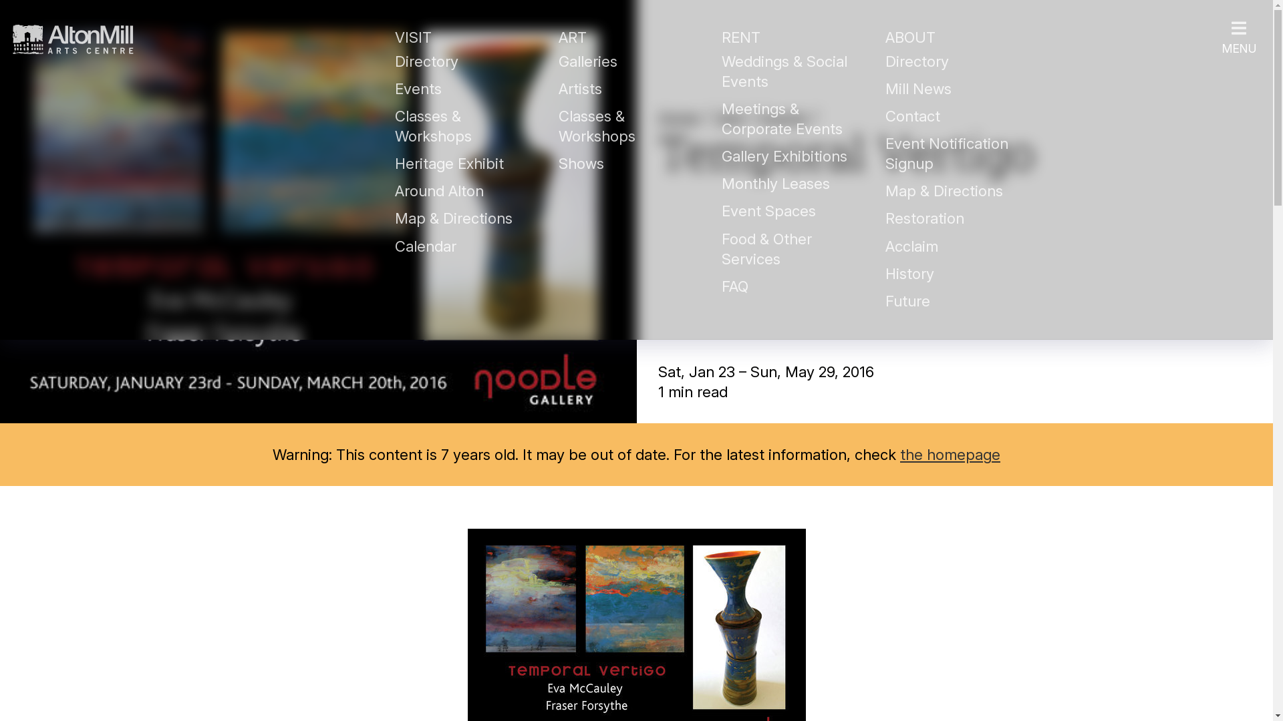 This screenshot has height=721, width=1283. I want to click on MENU, so click(1239, 170).